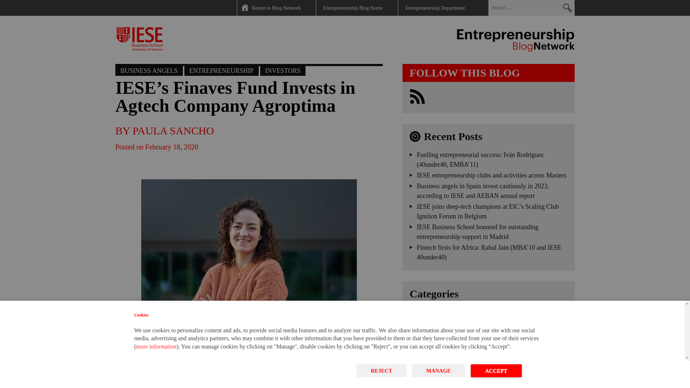 This screenshot has width=690, height=388. I want to click on BUSINESS ANGELS, so click(149, 70).